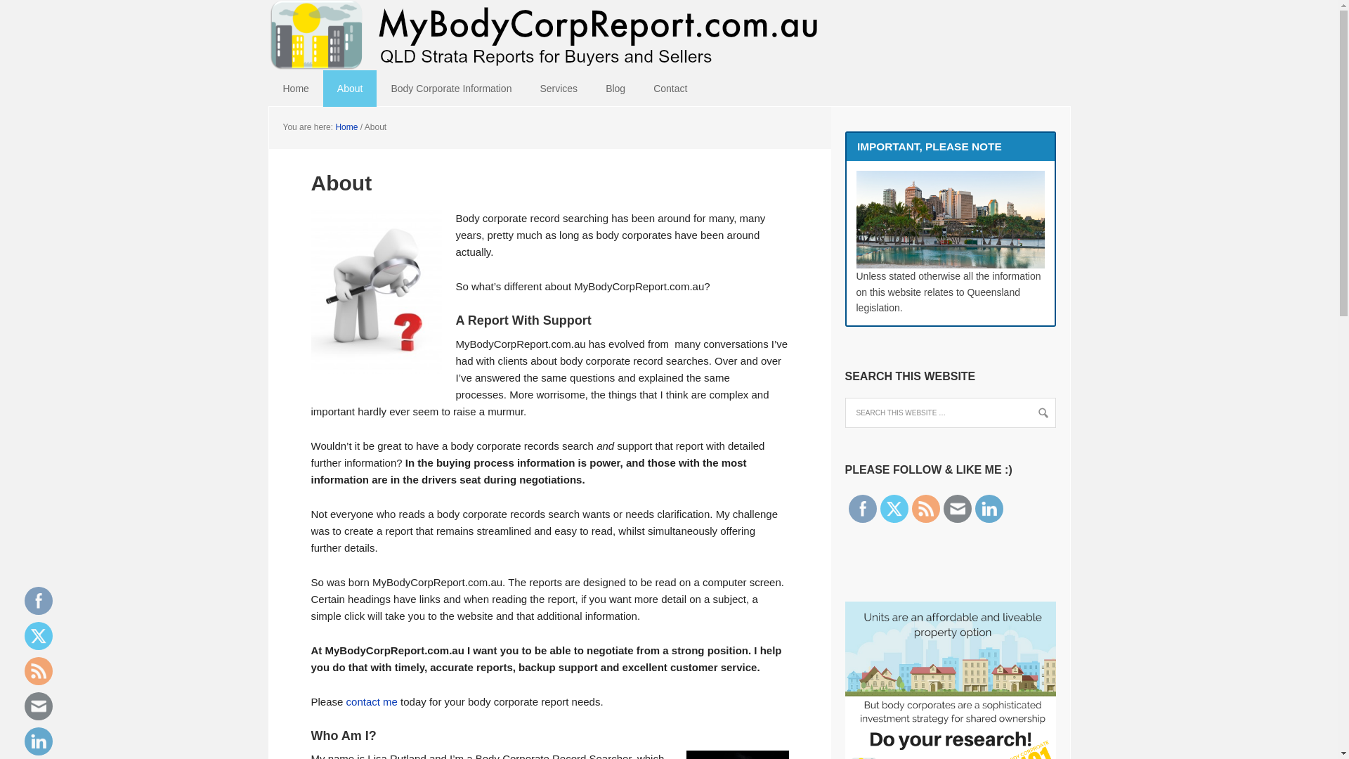  What do you see at coordinates (30, 16) in the screenshot?
I see `Search` at bounding box center [30, 16].